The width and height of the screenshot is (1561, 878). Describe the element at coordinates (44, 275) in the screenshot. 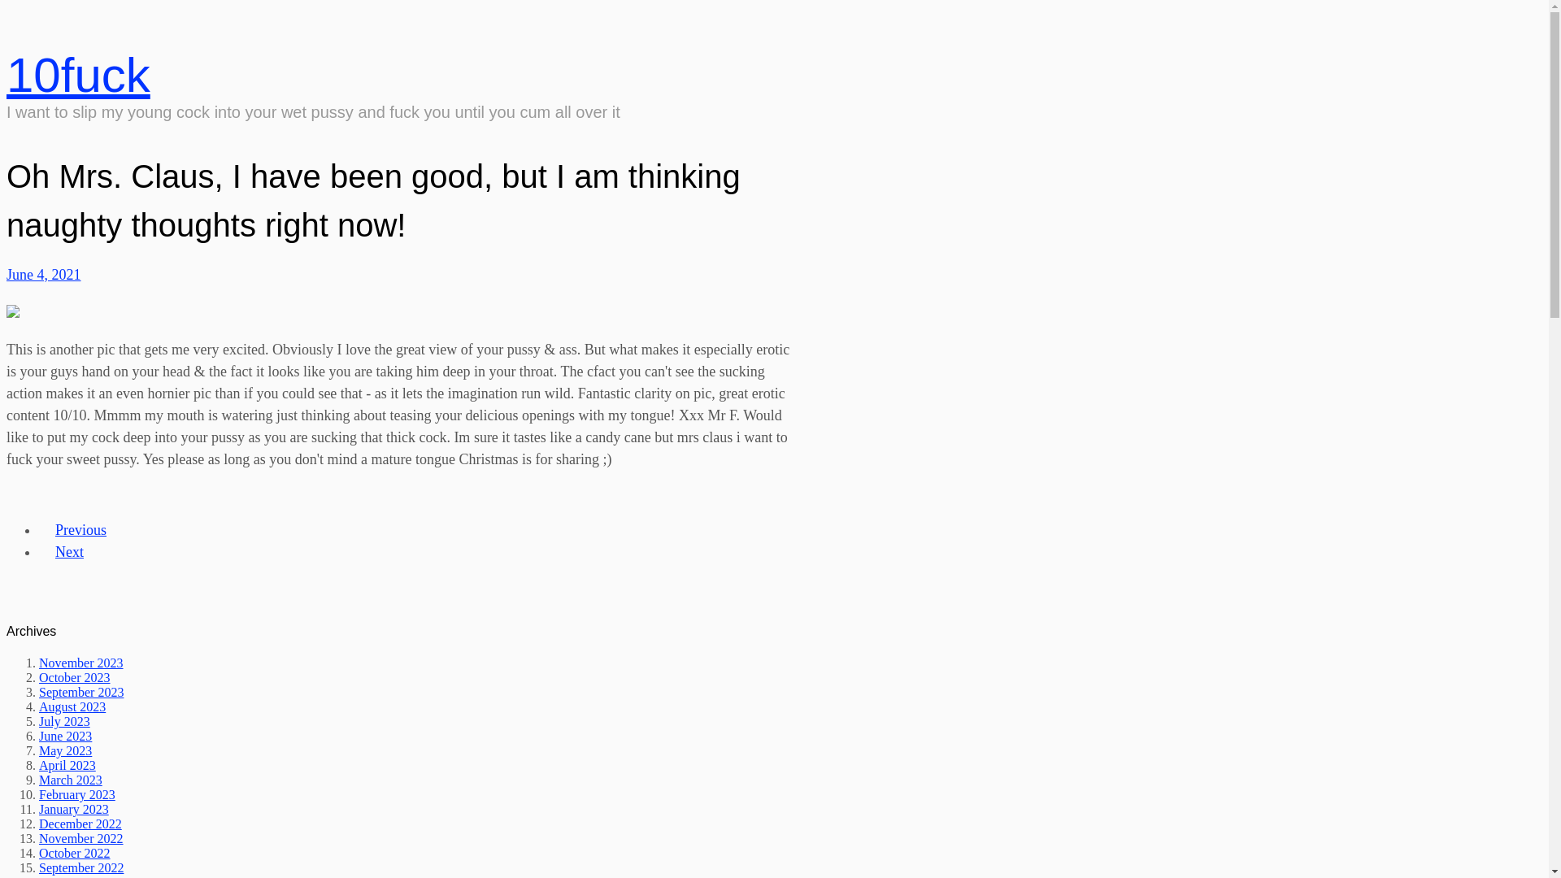

I see `June 4, 2021` at that location.